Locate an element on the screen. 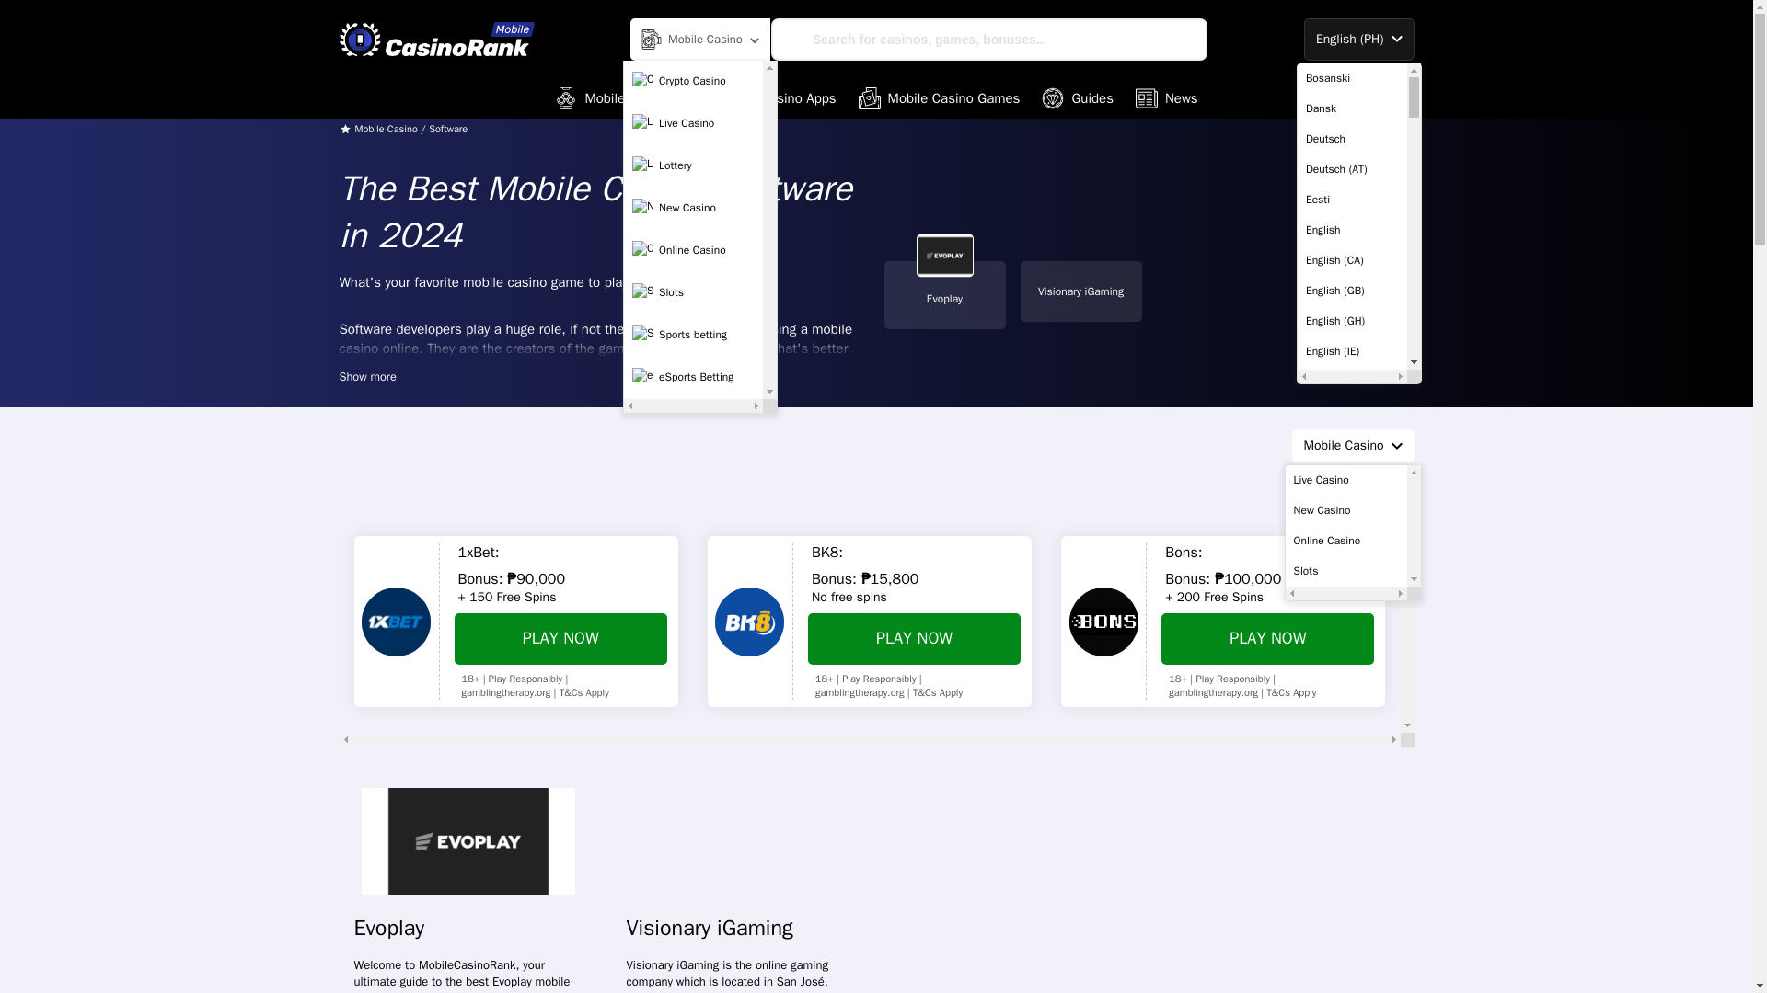 The width and height of the screenshot is (1767, 993). Dansk is located at coordinates (1351, 108).